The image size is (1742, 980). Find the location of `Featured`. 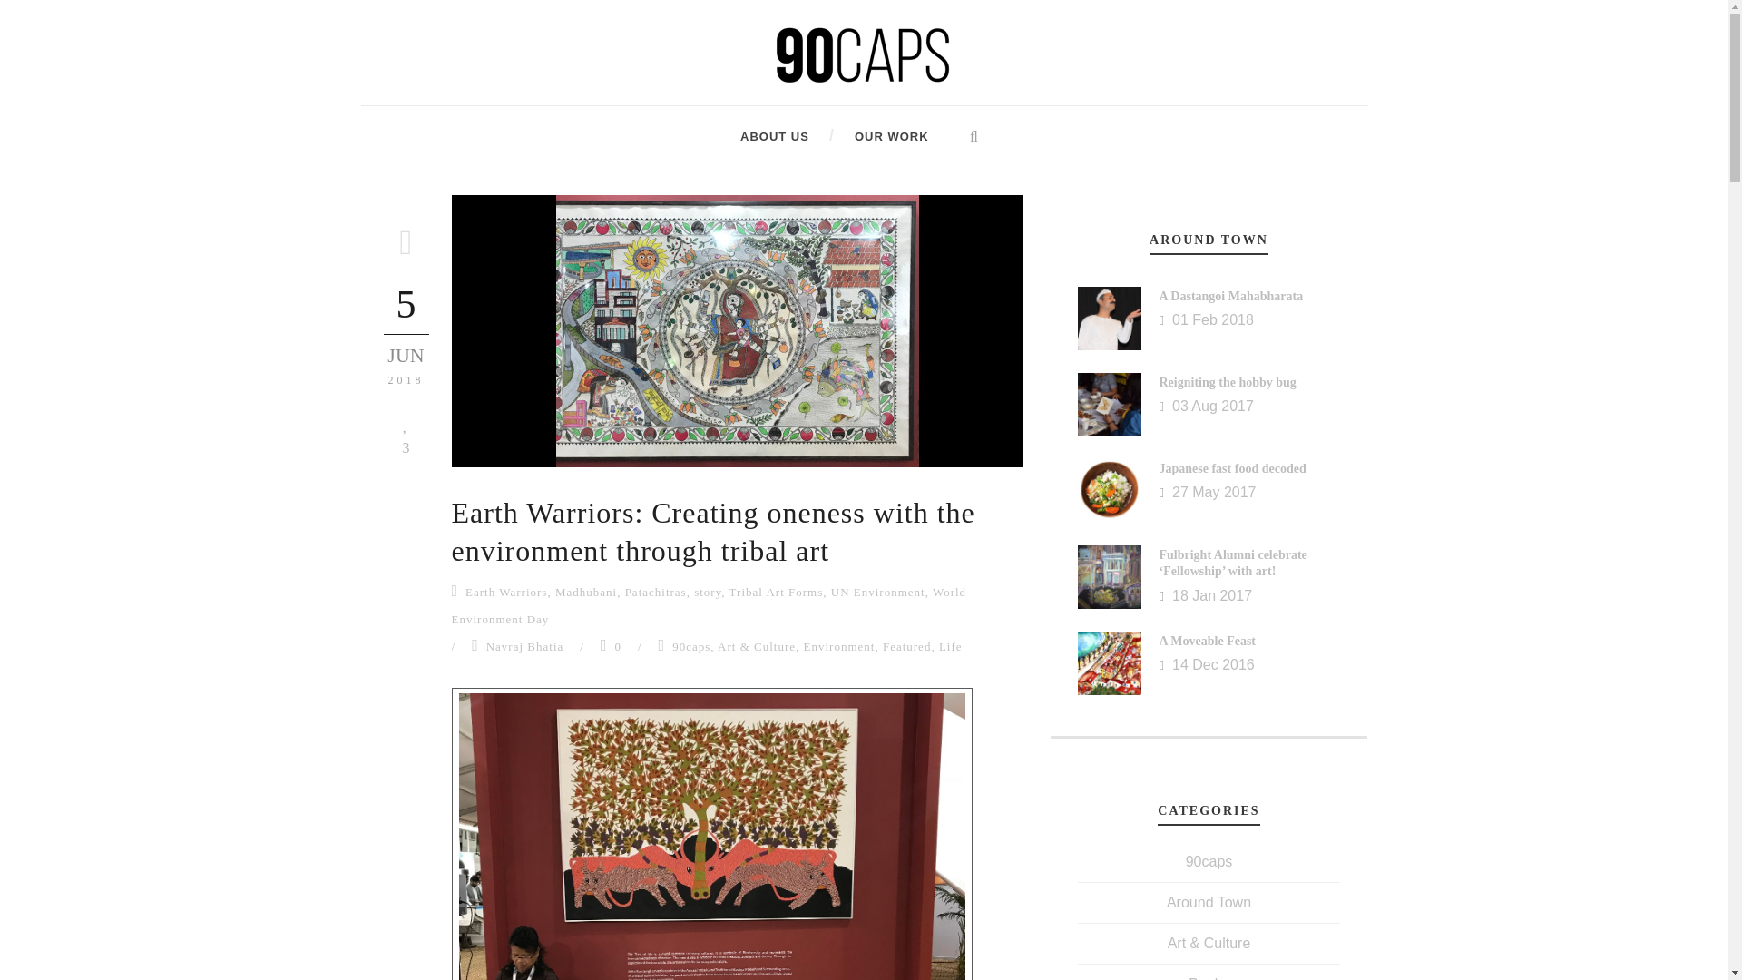

Featured is located at coordinates (906, 646).